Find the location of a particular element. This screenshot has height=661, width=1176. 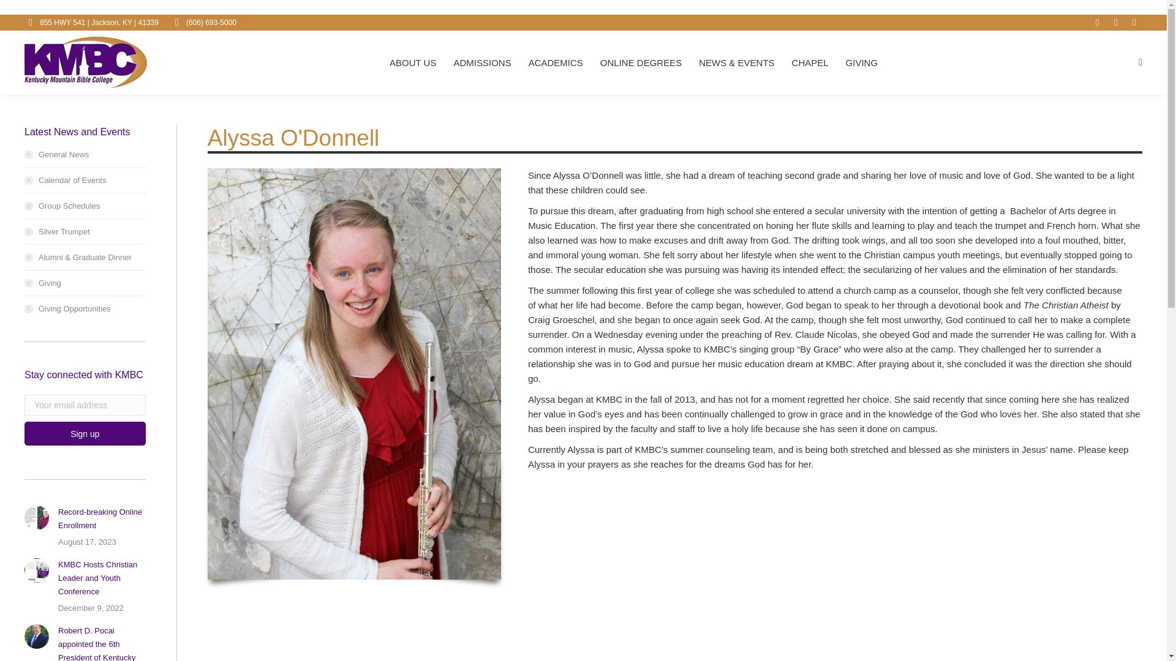

Website page opens in new window is located at coordinates (1116, 22).